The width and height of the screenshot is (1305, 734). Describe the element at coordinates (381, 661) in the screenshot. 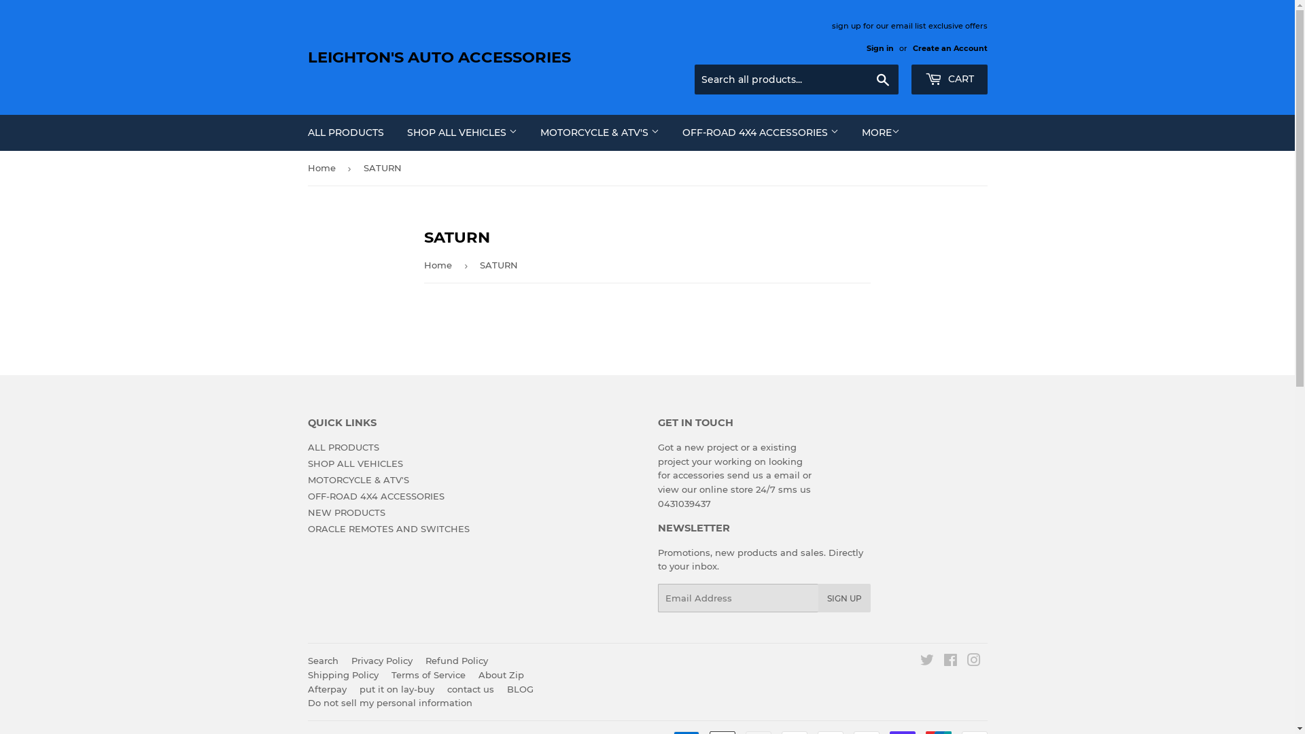

I see `Privacy Policy` at that location.